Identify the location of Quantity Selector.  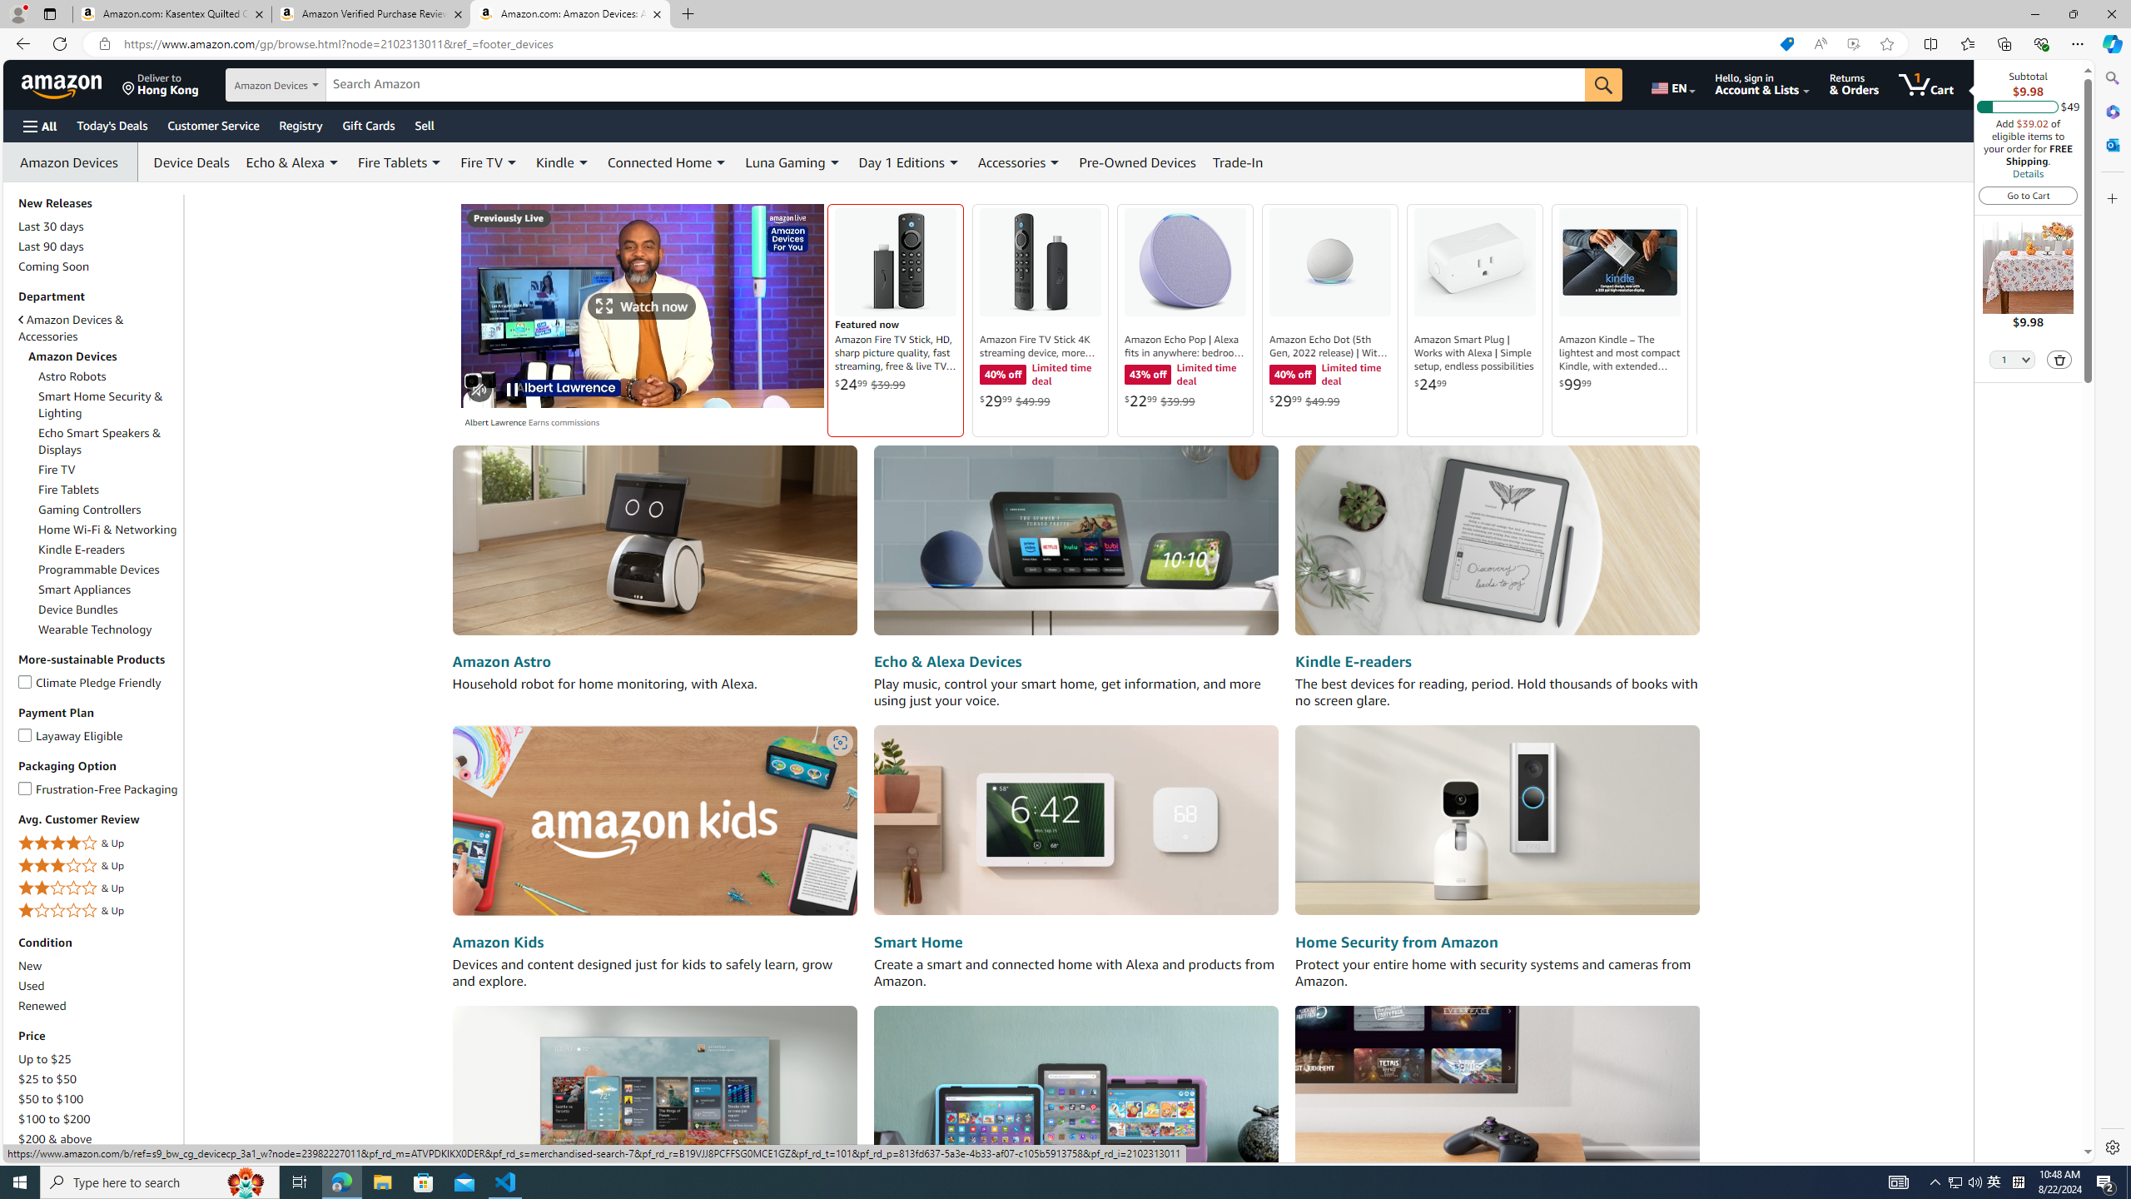
(2013, 359).